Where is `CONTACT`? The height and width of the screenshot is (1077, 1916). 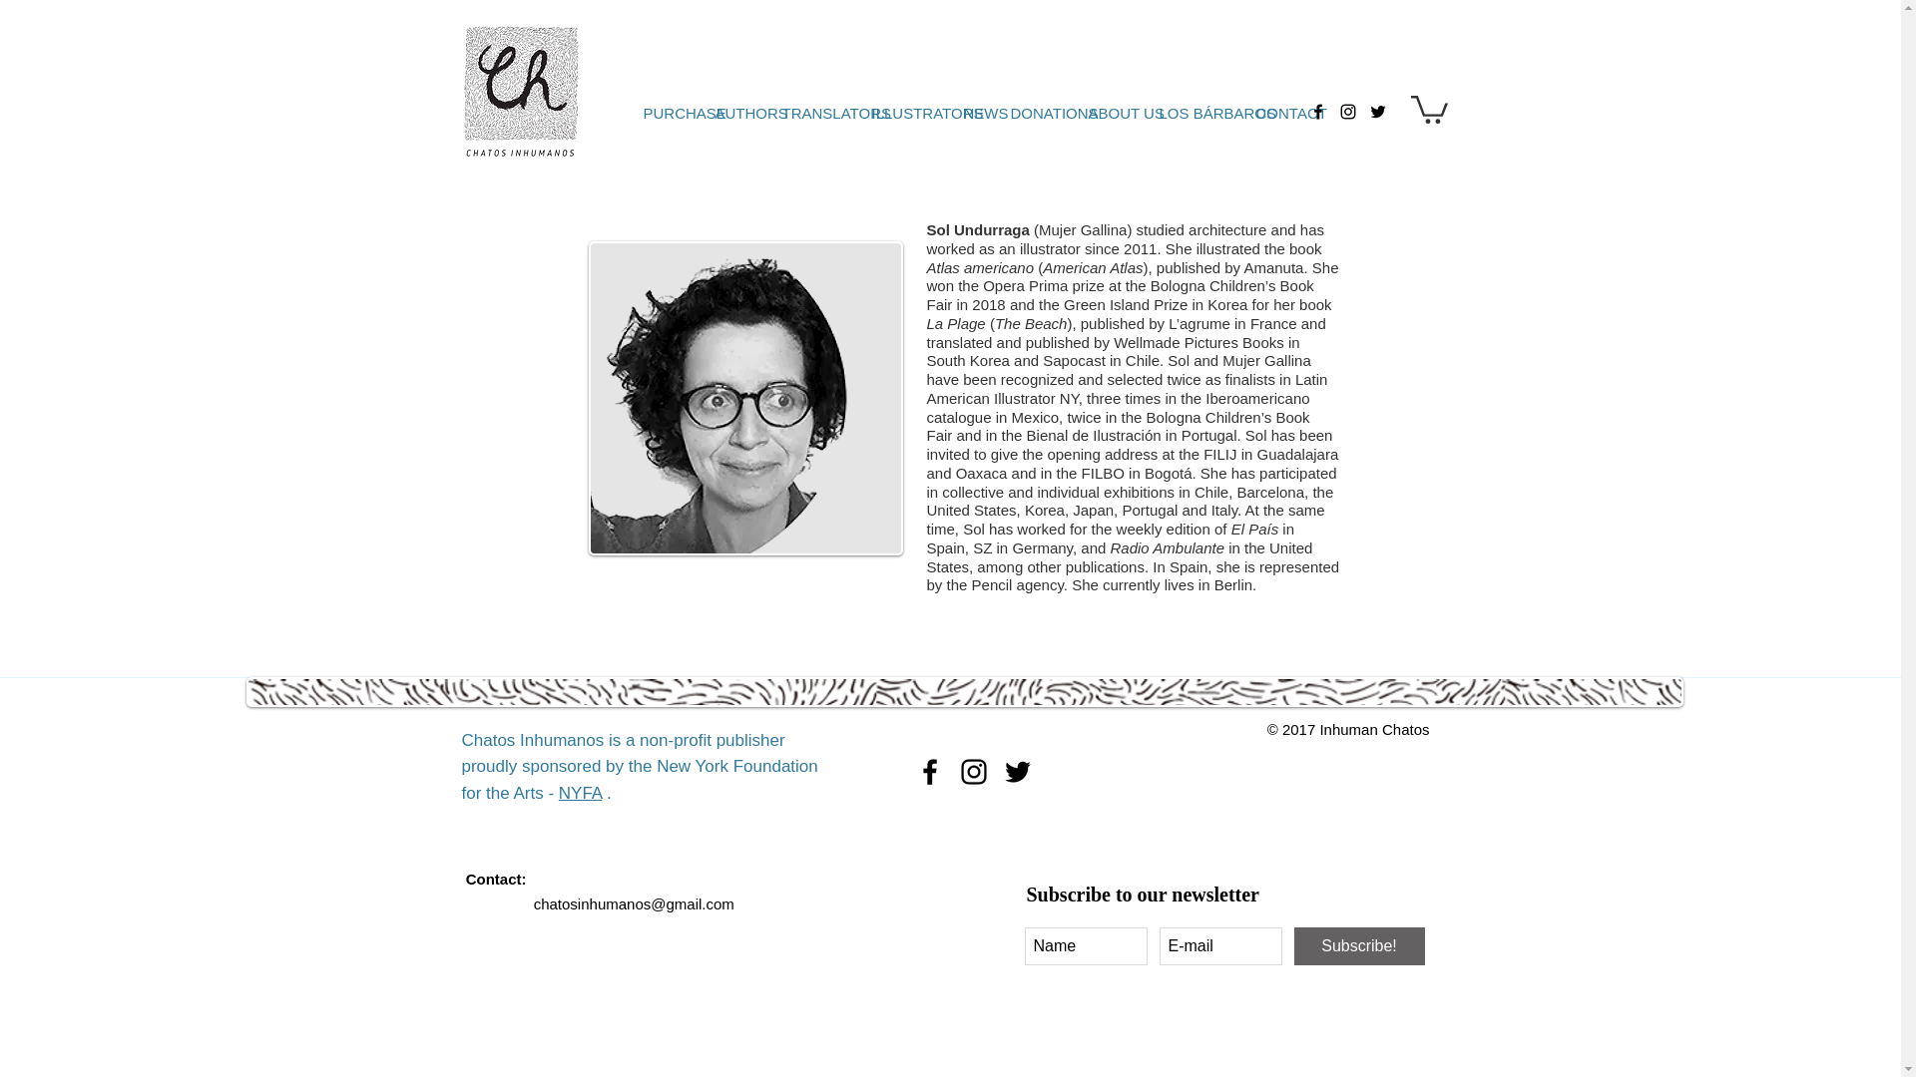
CONTACT is located at coordinates (1279, 112).